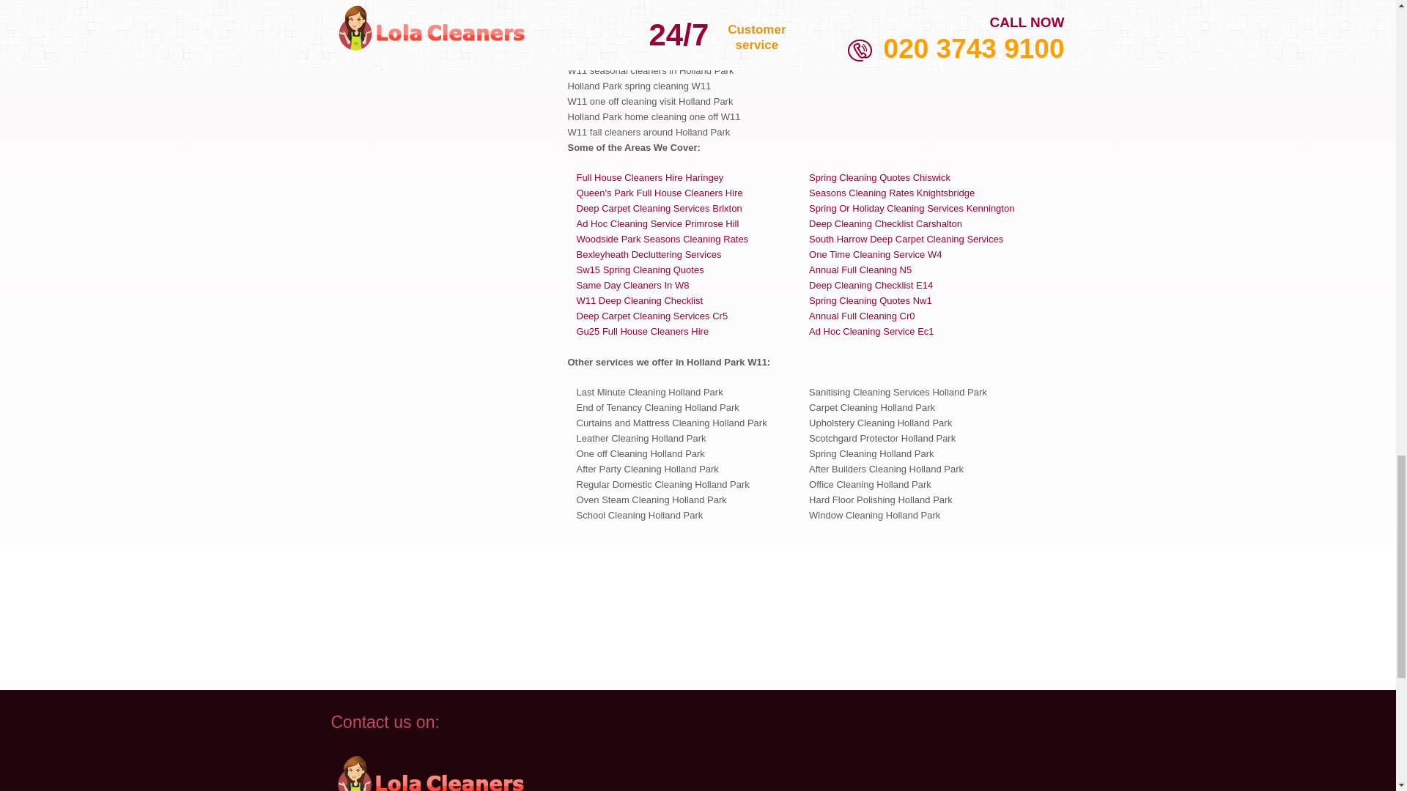 Image resolution: width=1407 pixels, height=791 pixels. I want to click on SE11 Spring Or Holiday Cleaning Services Kennington, so click(912, 208).